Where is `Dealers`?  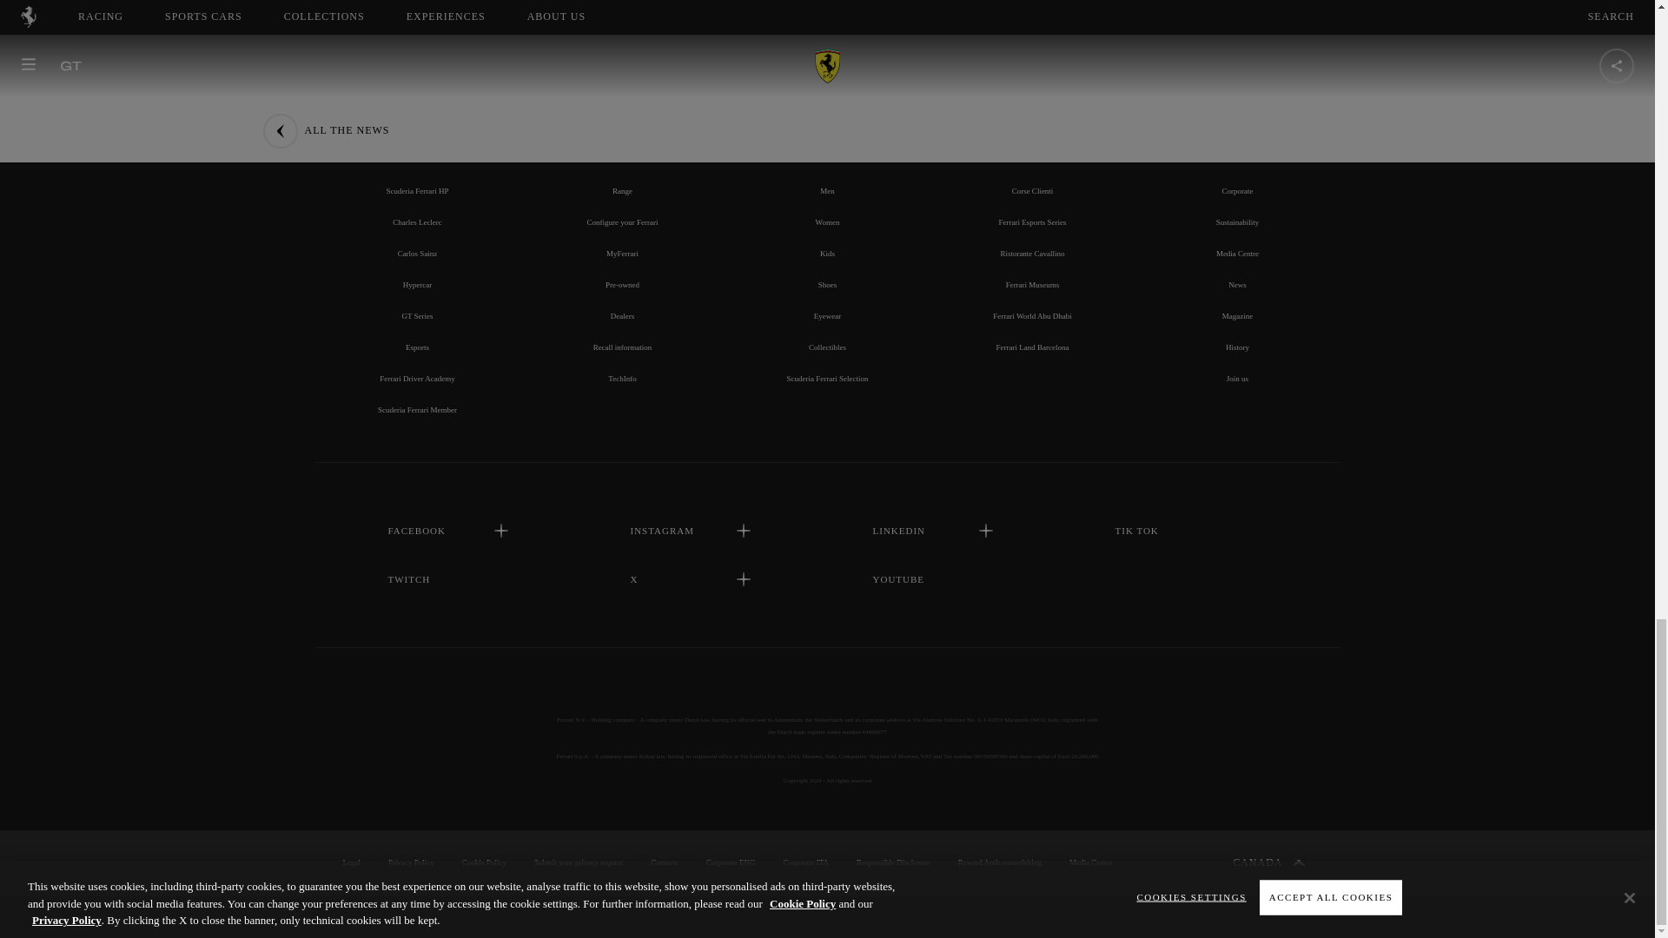
Dealers is located at coordinates (622, 316).